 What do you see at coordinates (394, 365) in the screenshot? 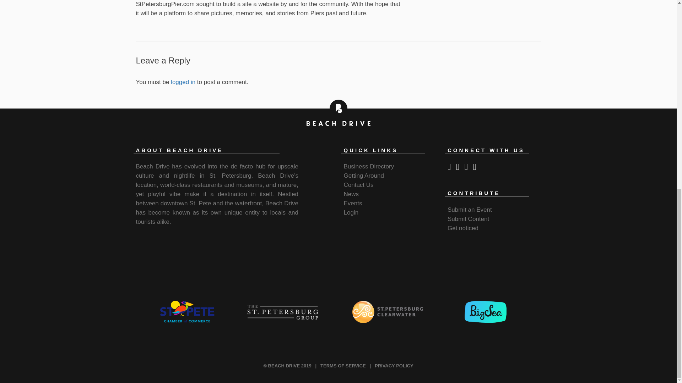
I see `PRIVACY POLICY` at bounding box center [394, 365].